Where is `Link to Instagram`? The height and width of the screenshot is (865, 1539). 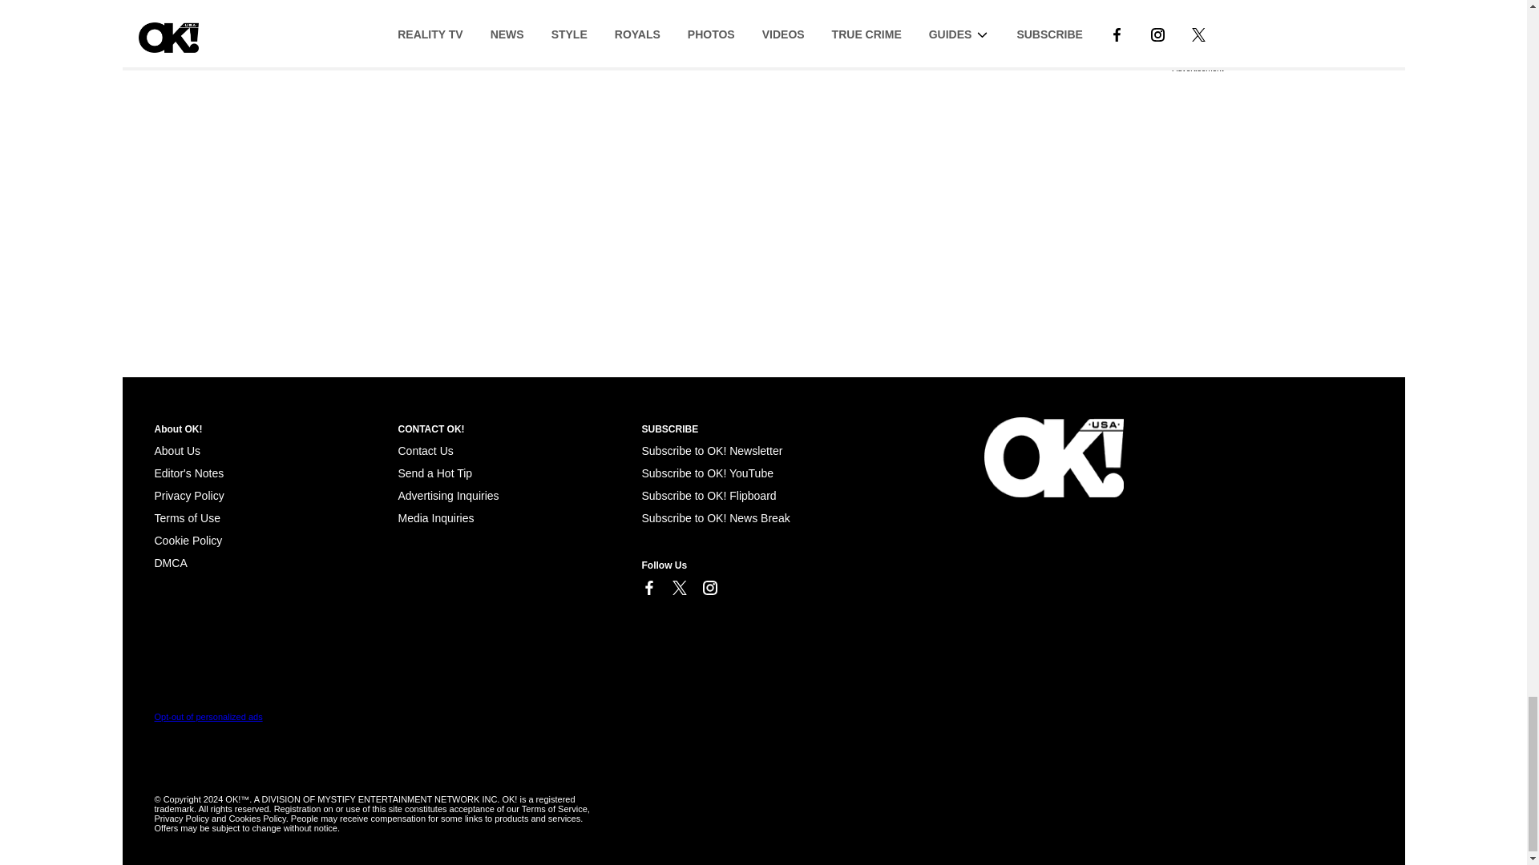
Link to Instagram is located at coordinates (709, 588).